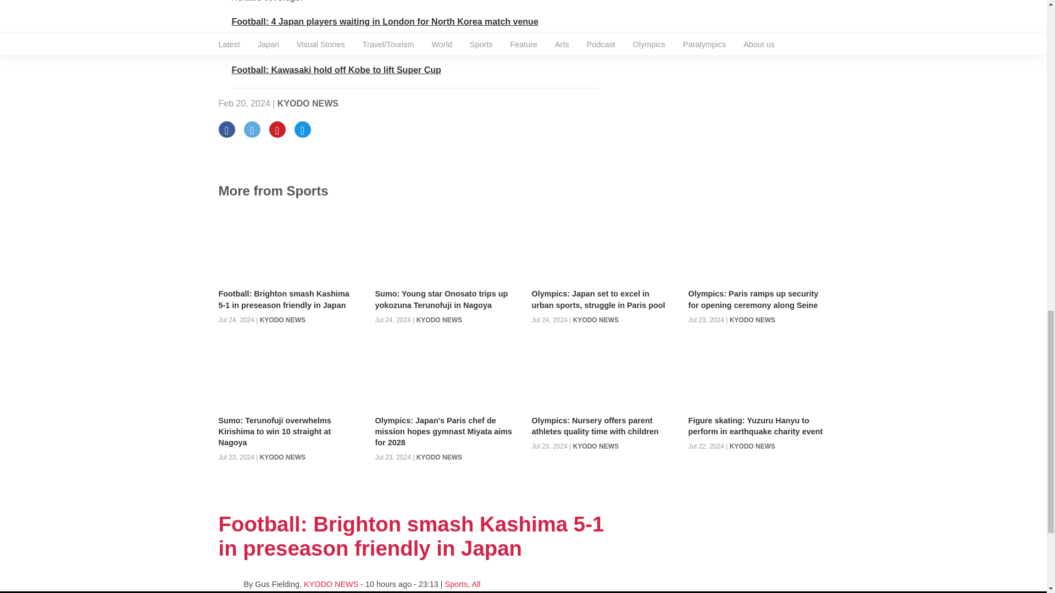 The height and width of the screenshot is (593, 1055). Describe the element at coordinates (371, 45) in the screenshot. I see `Kyodo News Plus` at that location.